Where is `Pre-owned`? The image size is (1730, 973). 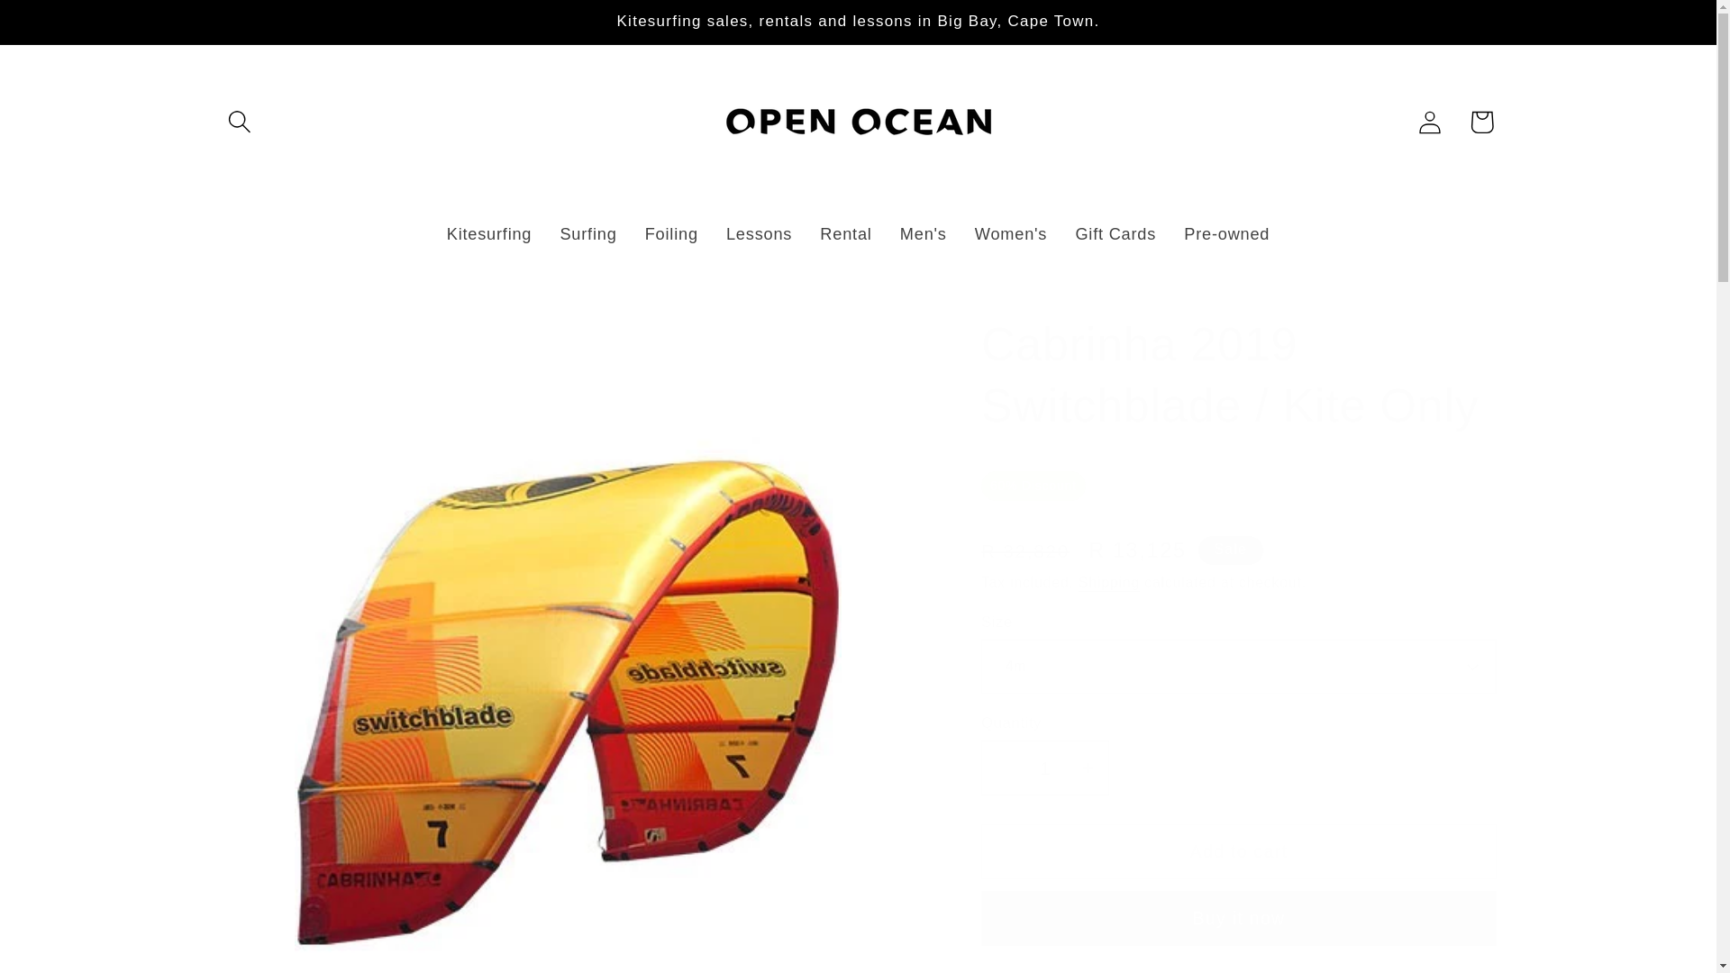 Pre-owned is located at coordinates (1227, 235).